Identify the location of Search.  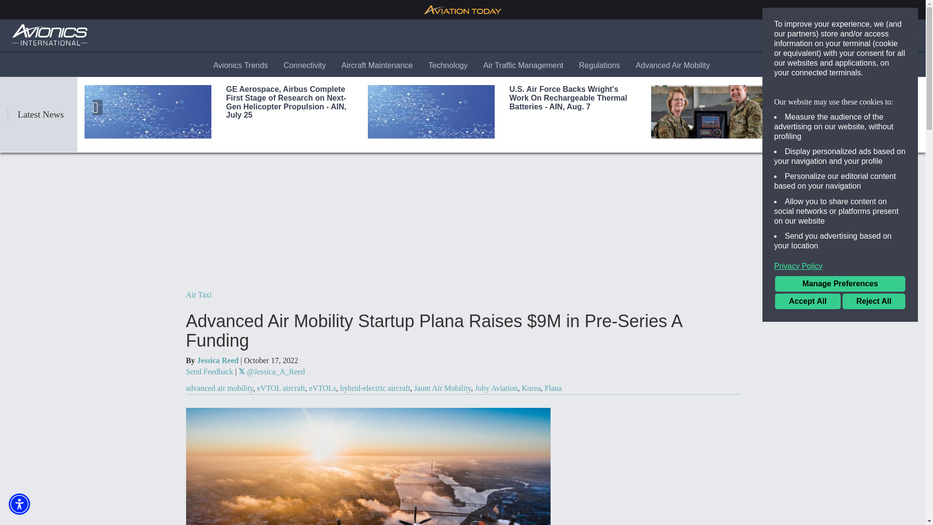
(816, 35).